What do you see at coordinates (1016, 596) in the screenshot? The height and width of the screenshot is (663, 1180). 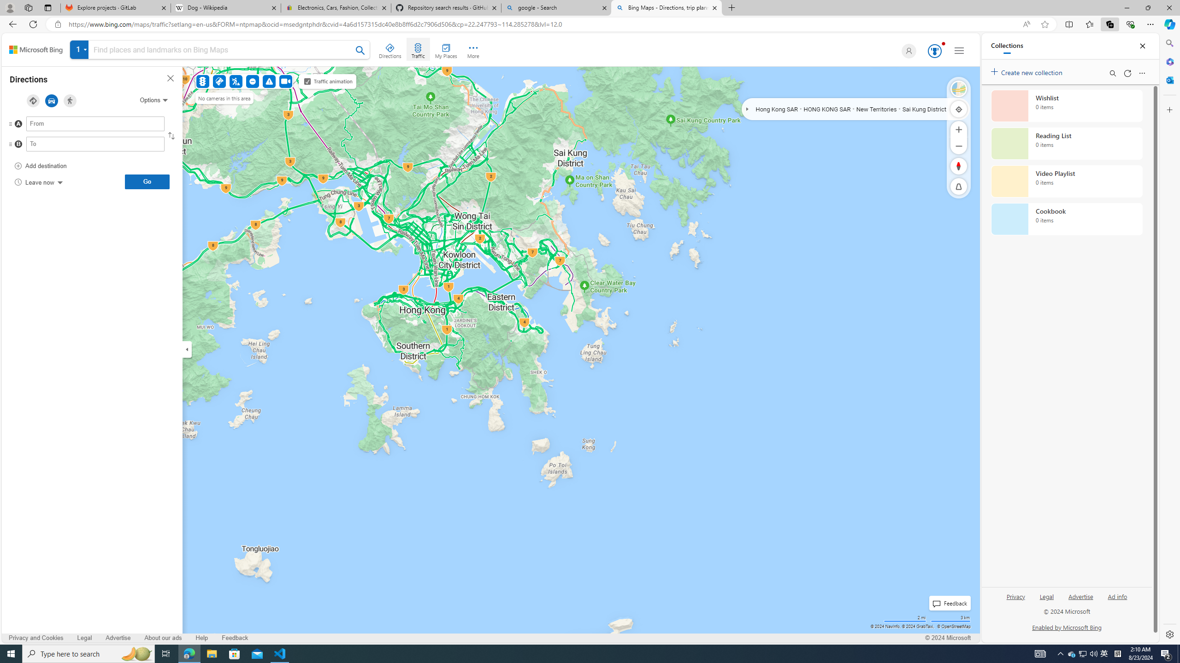 I see `Privacy` at bounding box center [1016, 596].